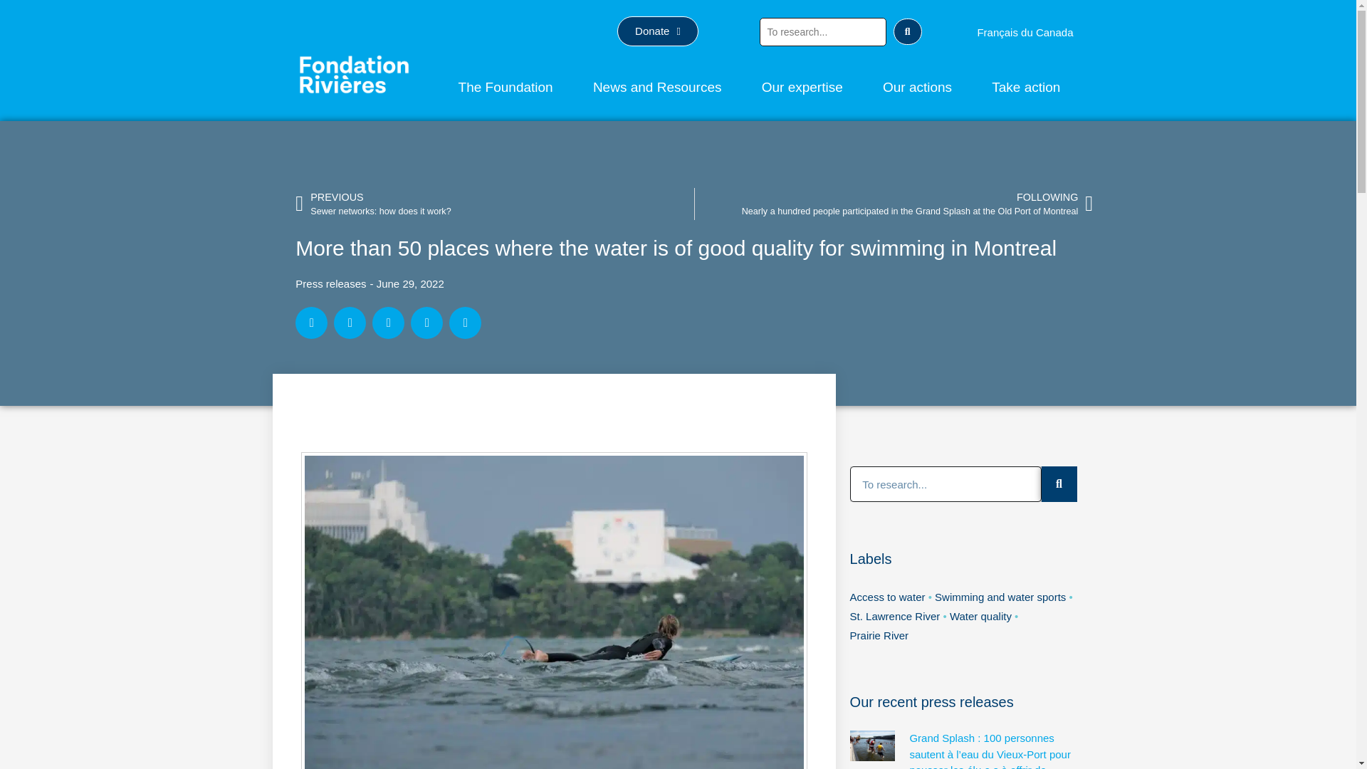 This screenshot has width=1367, height=769. Describe the element at coordinates (658, 31) in the screenshot. I see `Donate` at that location.